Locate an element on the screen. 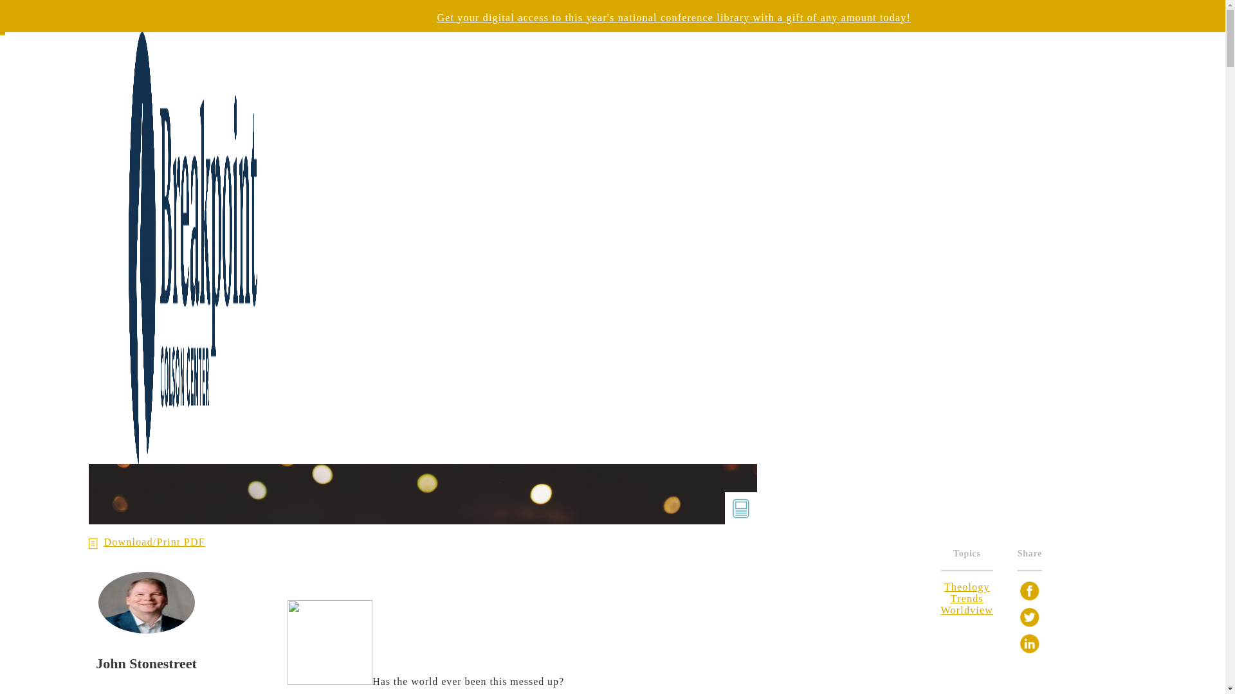 The height and width of the screenshot is (694, 1235). Theology is located at coordinates (967, 587).